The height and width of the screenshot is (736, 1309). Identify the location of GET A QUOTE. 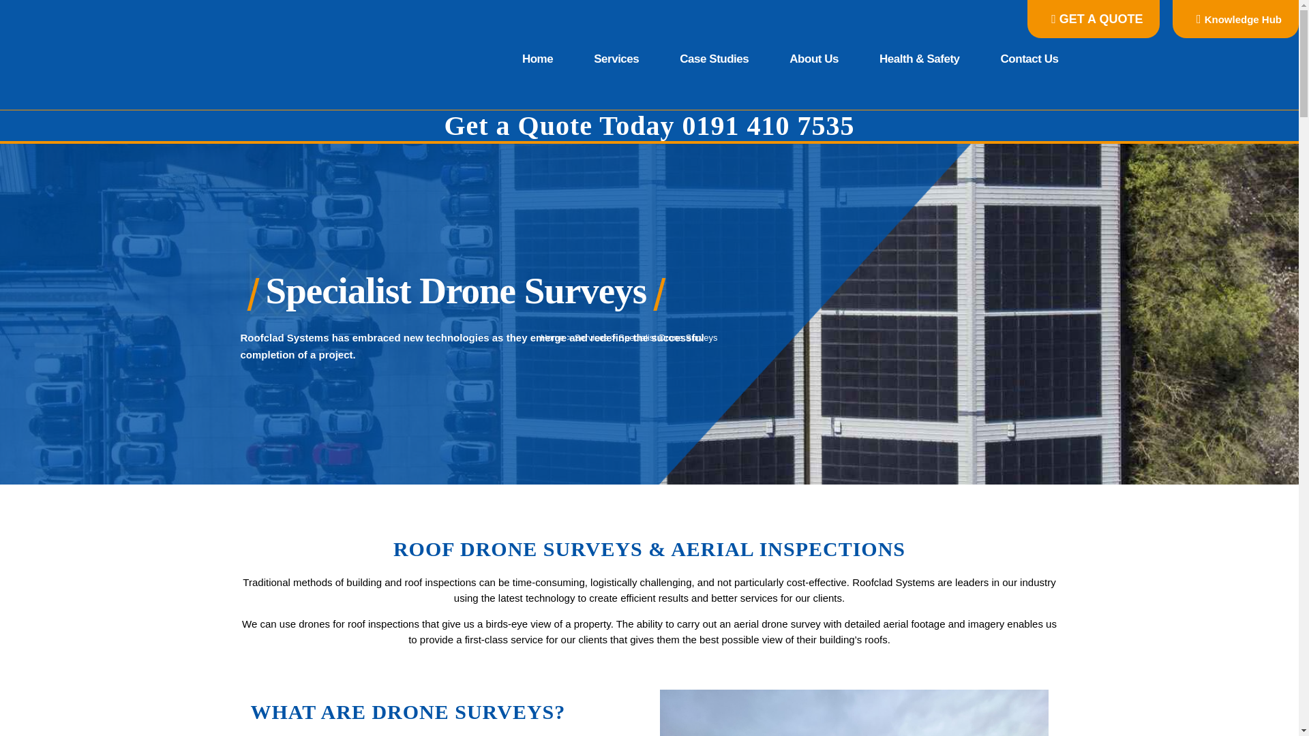
(1094, 19).